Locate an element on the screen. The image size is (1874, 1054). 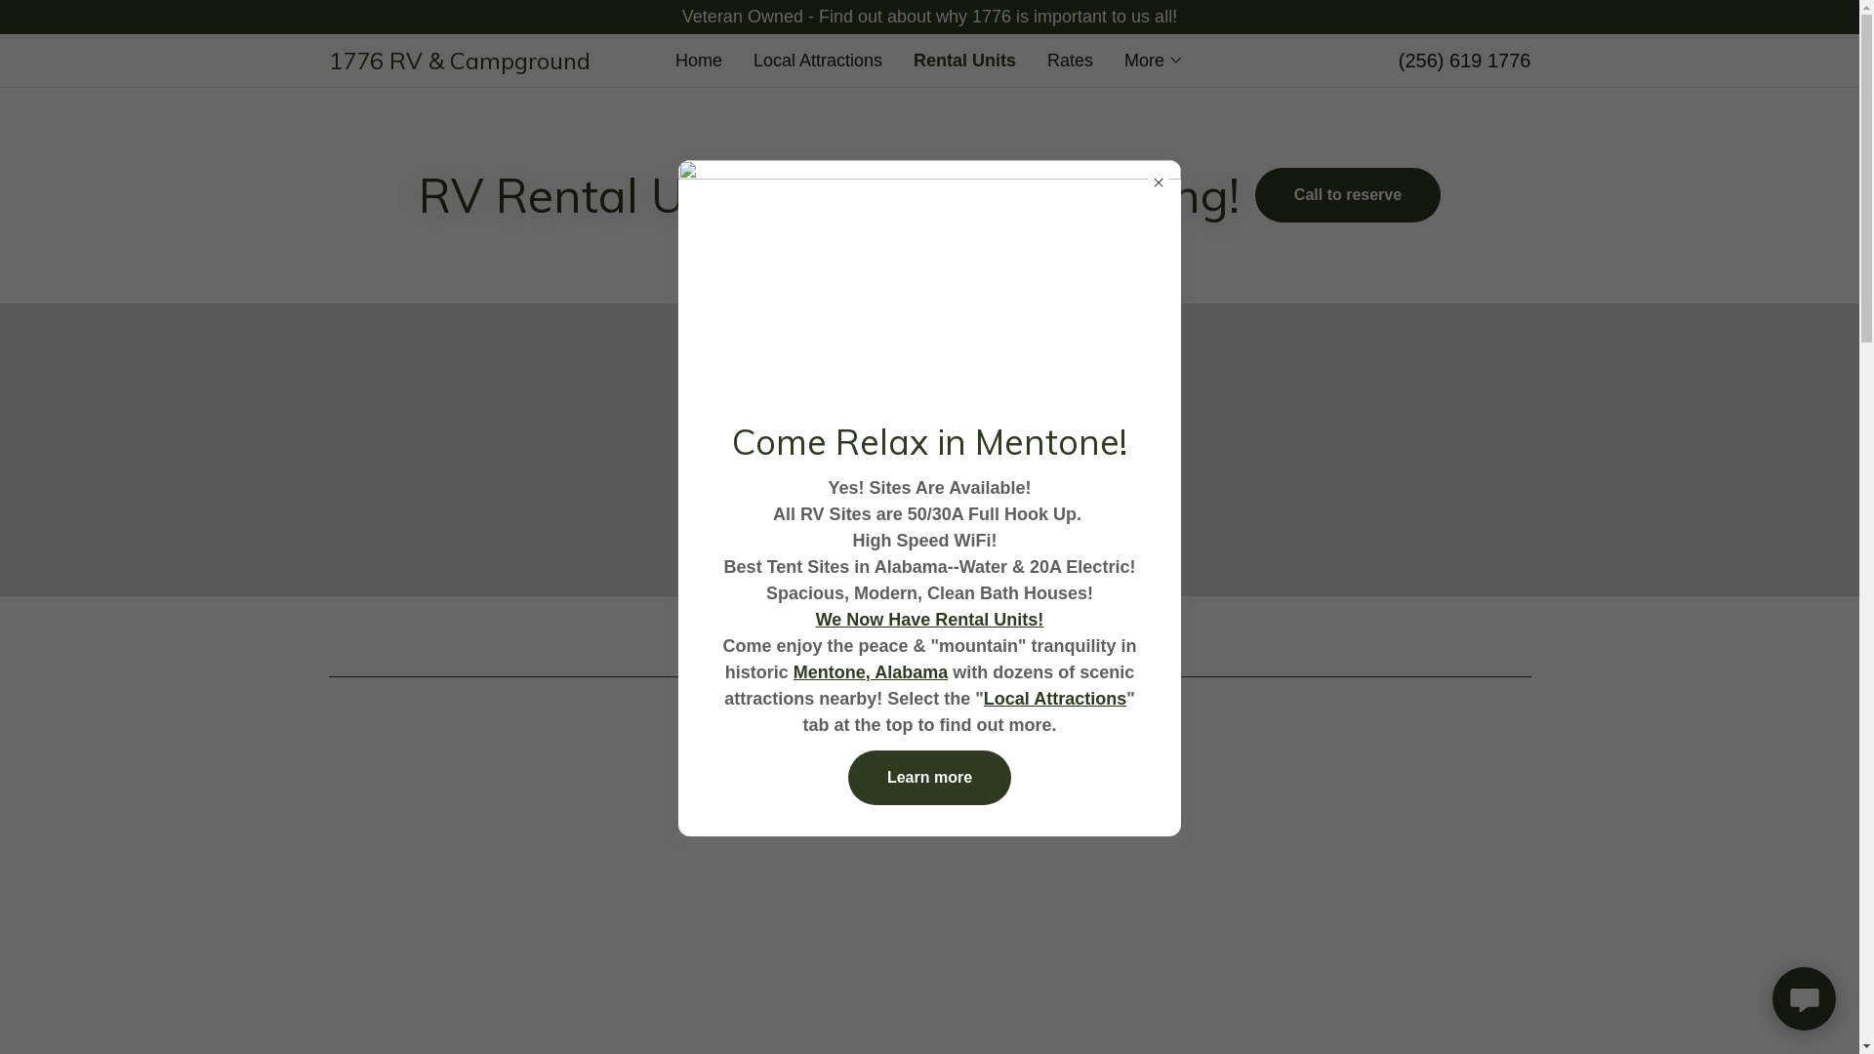
(256) 619 1776 is located at coordinates (1465, 61).